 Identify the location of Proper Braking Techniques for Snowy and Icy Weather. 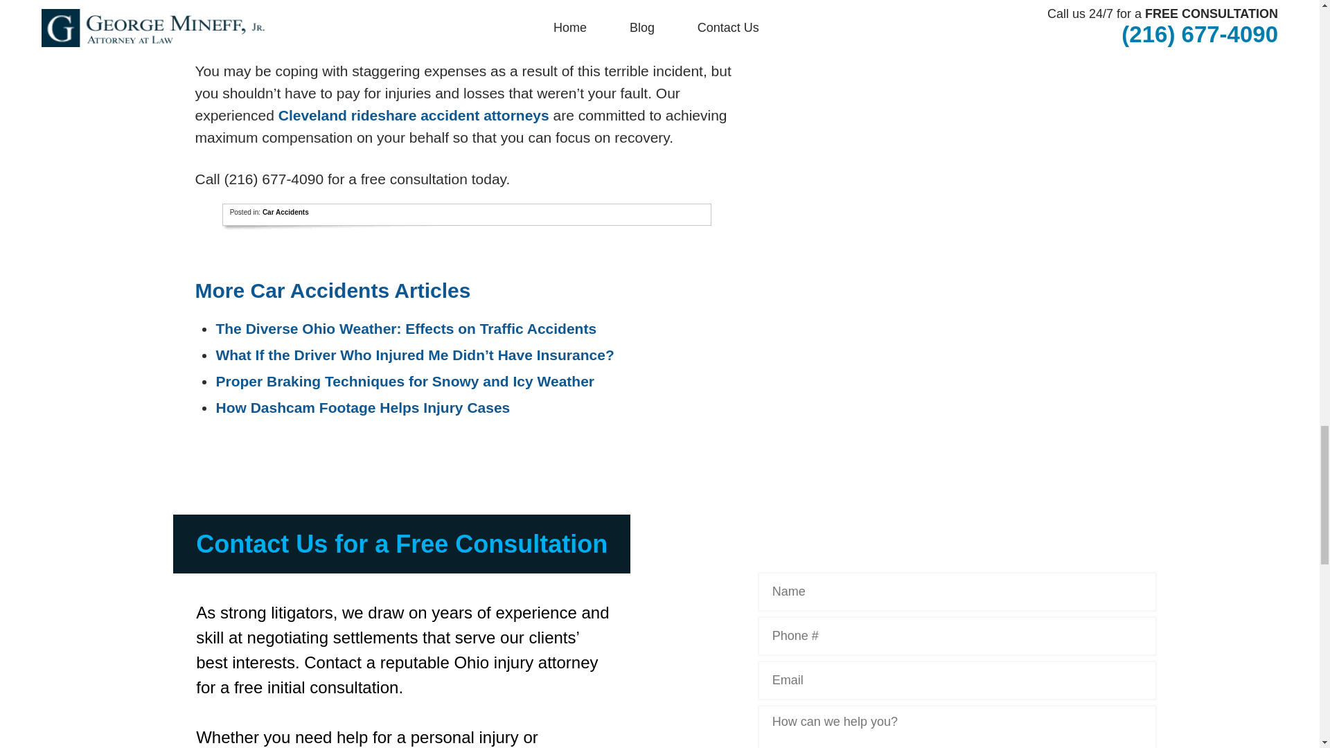
(405, 381).